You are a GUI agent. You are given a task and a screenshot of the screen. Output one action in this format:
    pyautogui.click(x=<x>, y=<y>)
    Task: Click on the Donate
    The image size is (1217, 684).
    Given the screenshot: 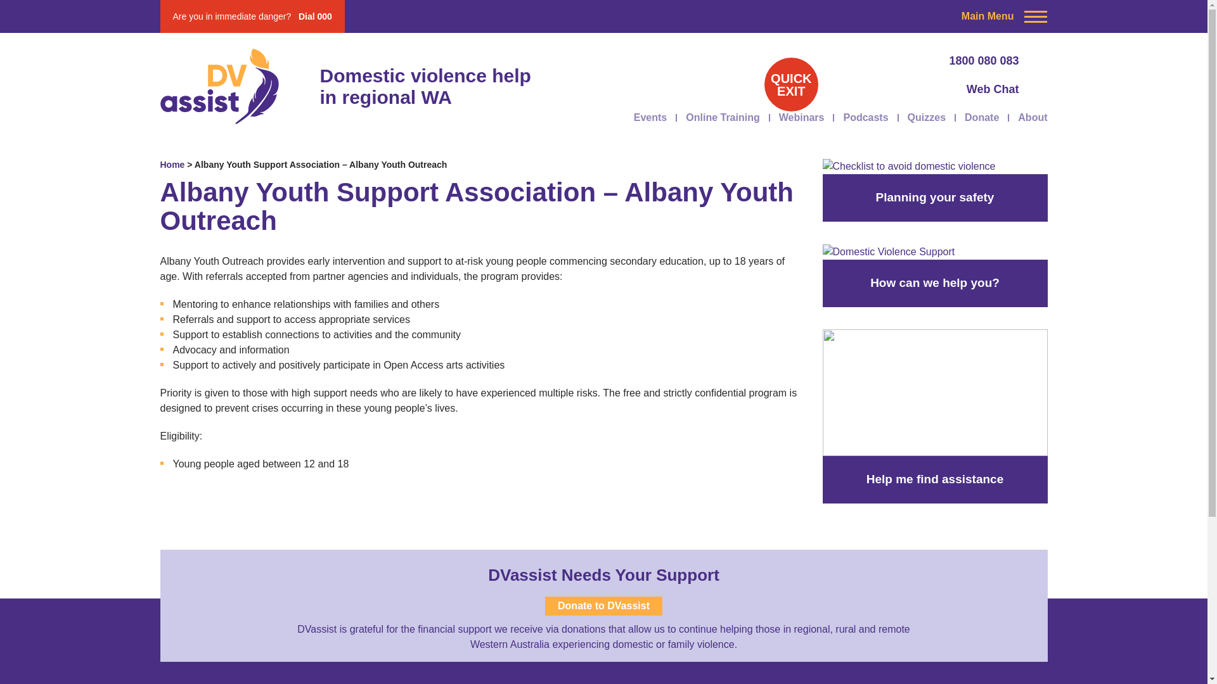 What is the action you would take?
    pyautogui.click(x=982, y=117)
    